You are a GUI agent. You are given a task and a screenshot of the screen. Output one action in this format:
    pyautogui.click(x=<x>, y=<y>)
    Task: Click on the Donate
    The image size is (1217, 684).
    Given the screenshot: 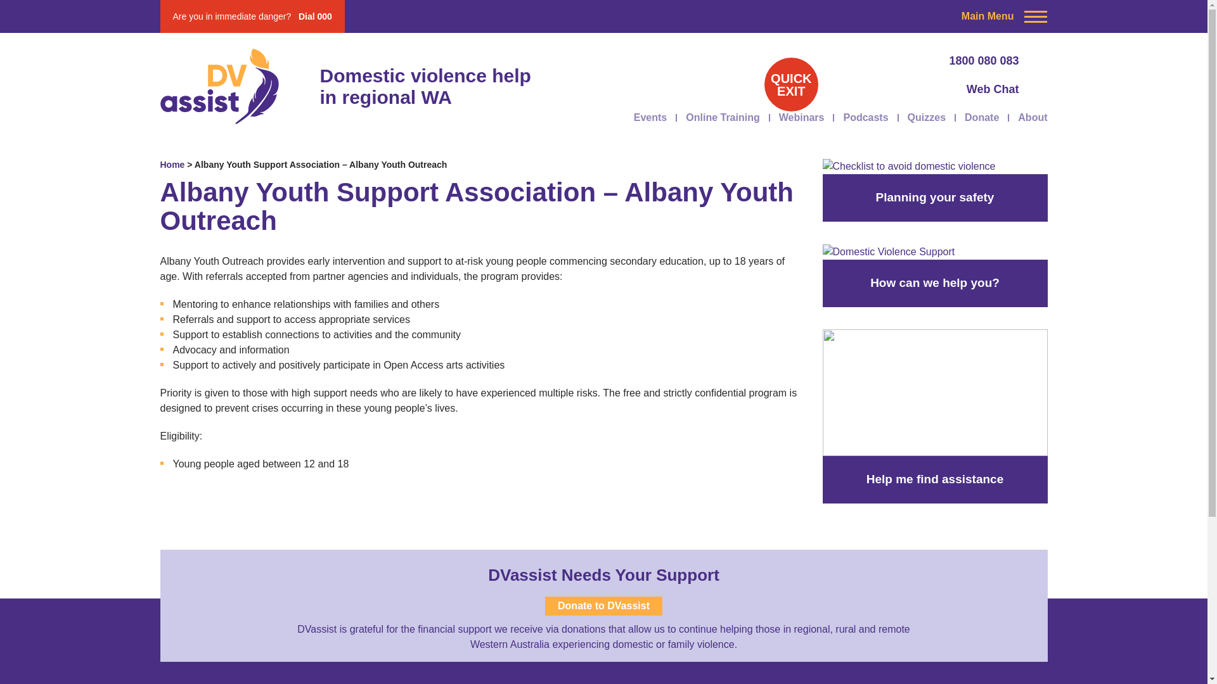 What is the action you would take?
    pyautogui.click(x=982, y=117)
    